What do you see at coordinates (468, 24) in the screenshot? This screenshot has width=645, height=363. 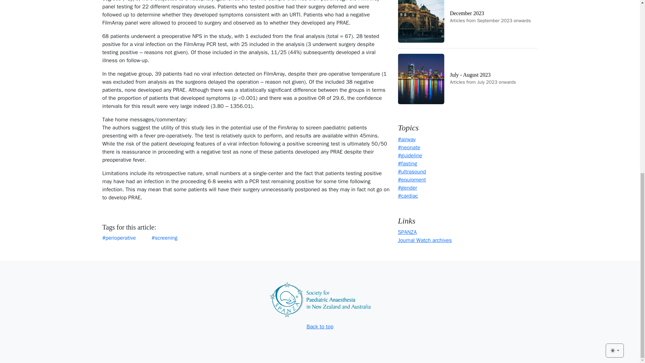 I see `SPANZA` at bounding box center [468, 24].